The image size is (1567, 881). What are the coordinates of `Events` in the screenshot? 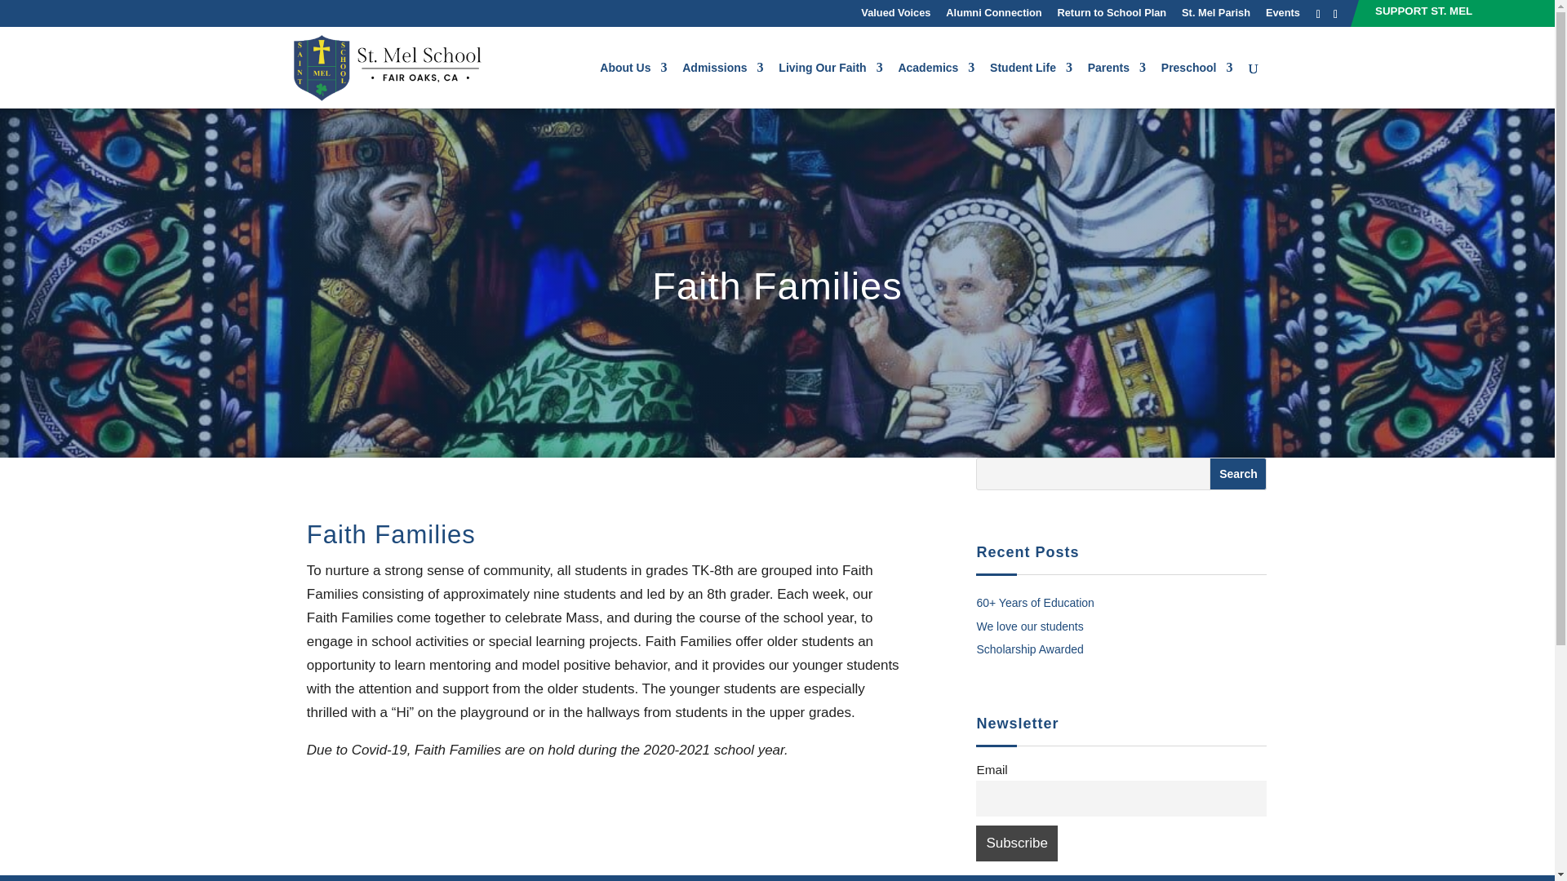 It's located at (1283, 11).